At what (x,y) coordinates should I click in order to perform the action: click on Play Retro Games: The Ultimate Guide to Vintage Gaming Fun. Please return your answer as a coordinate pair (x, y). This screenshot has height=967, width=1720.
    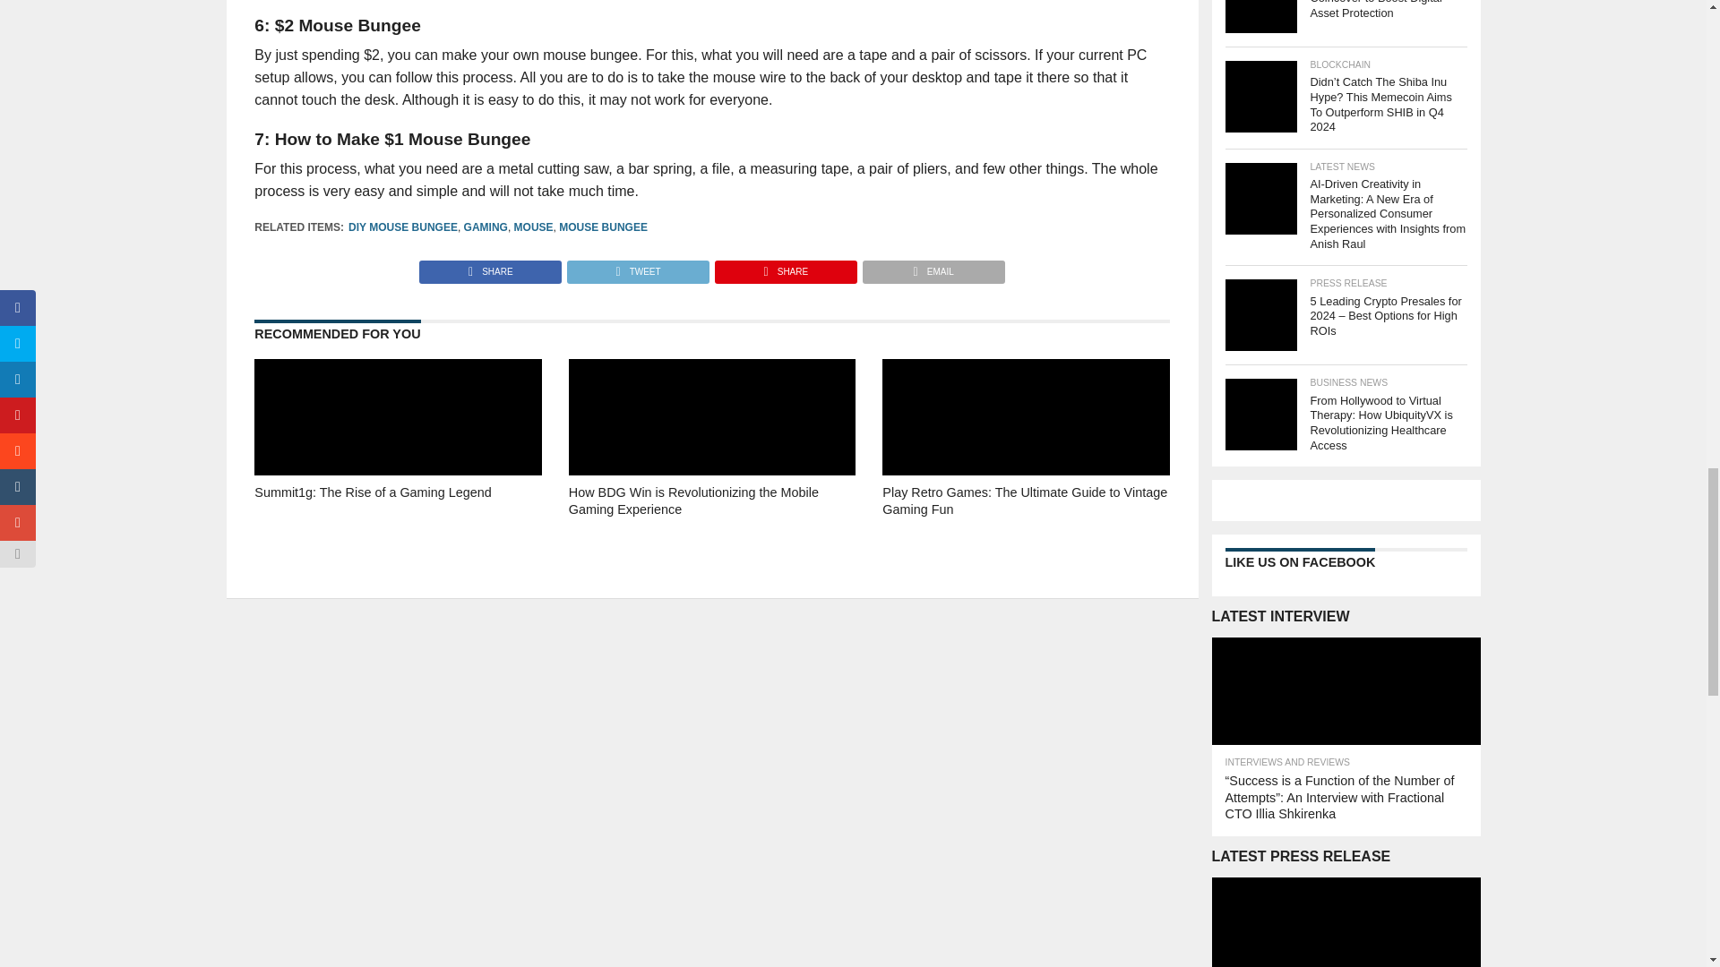
    Looking at the image, I should click on (1025, 526).